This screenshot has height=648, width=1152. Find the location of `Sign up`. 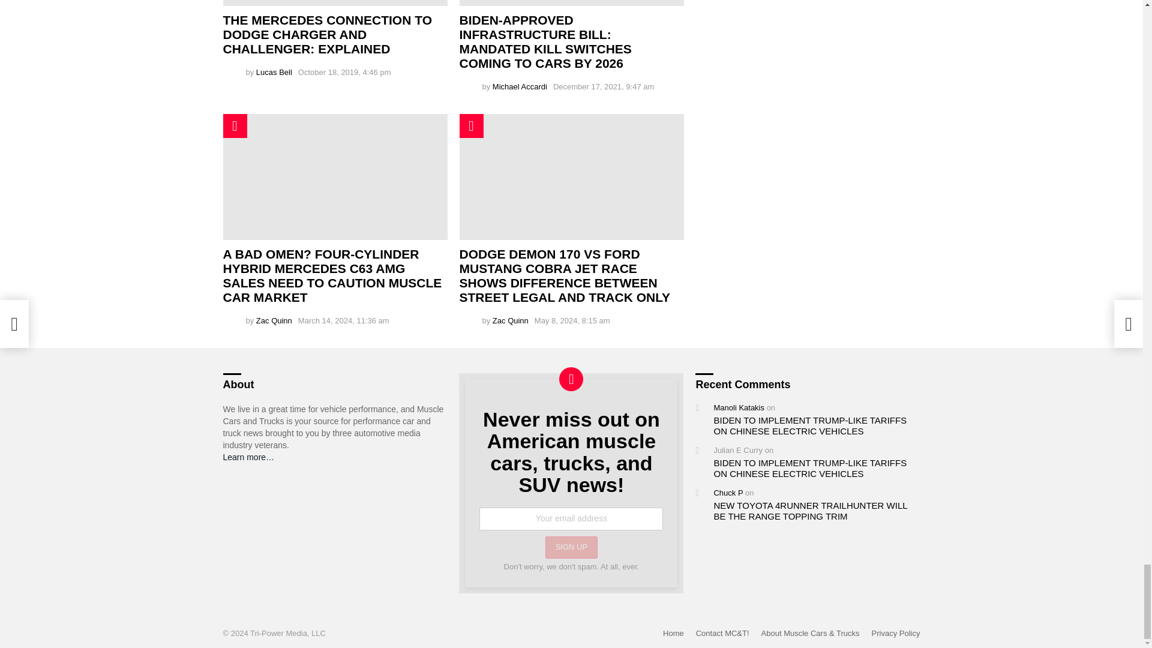

Sign up is located at coordinates (571, 547).